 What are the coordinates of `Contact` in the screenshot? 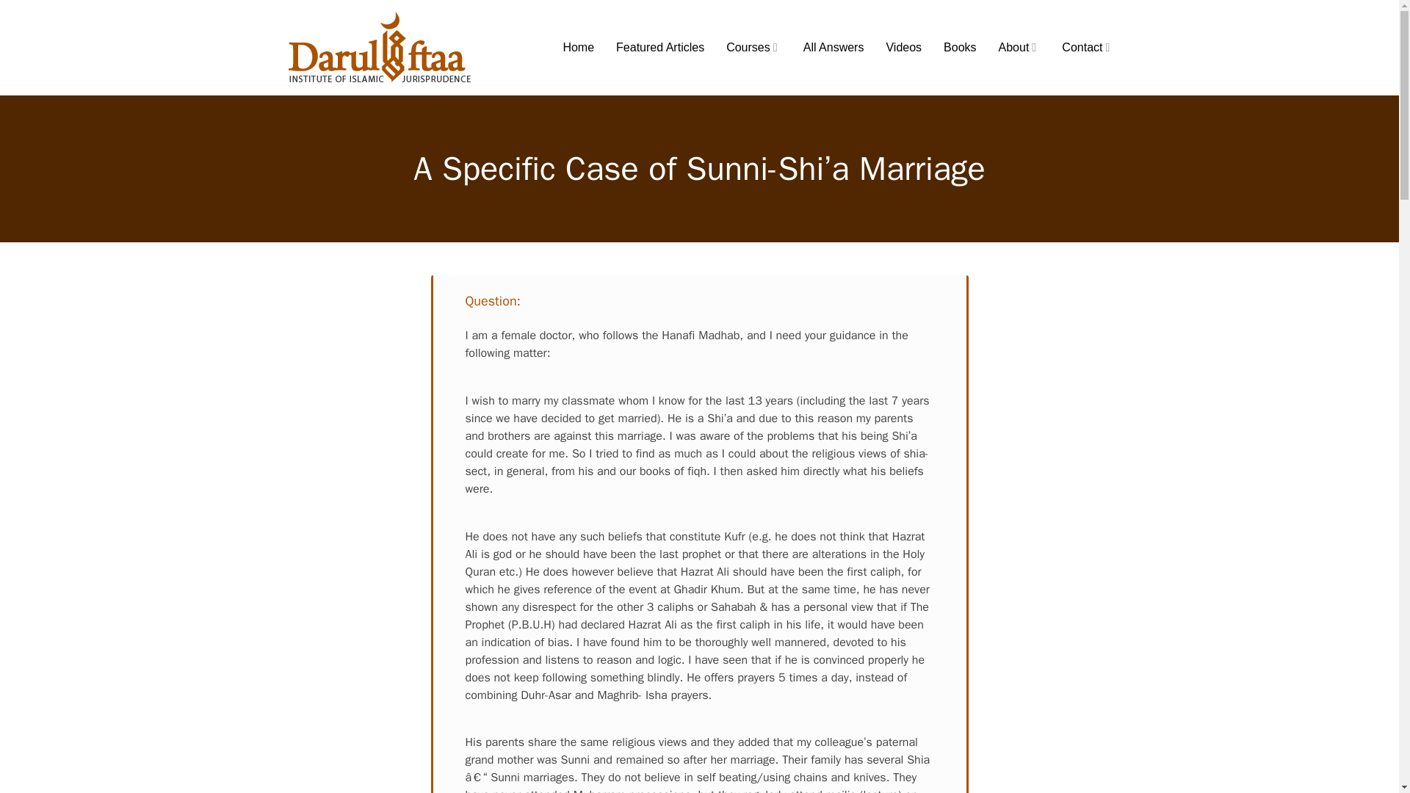 It's located at (1087, 47).